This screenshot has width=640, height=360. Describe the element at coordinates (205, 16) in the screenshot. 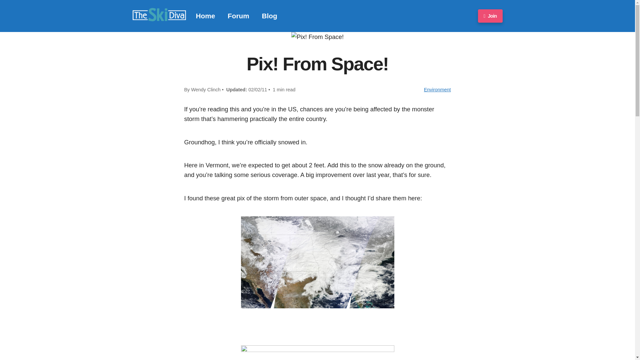

I see `Home` at that location.